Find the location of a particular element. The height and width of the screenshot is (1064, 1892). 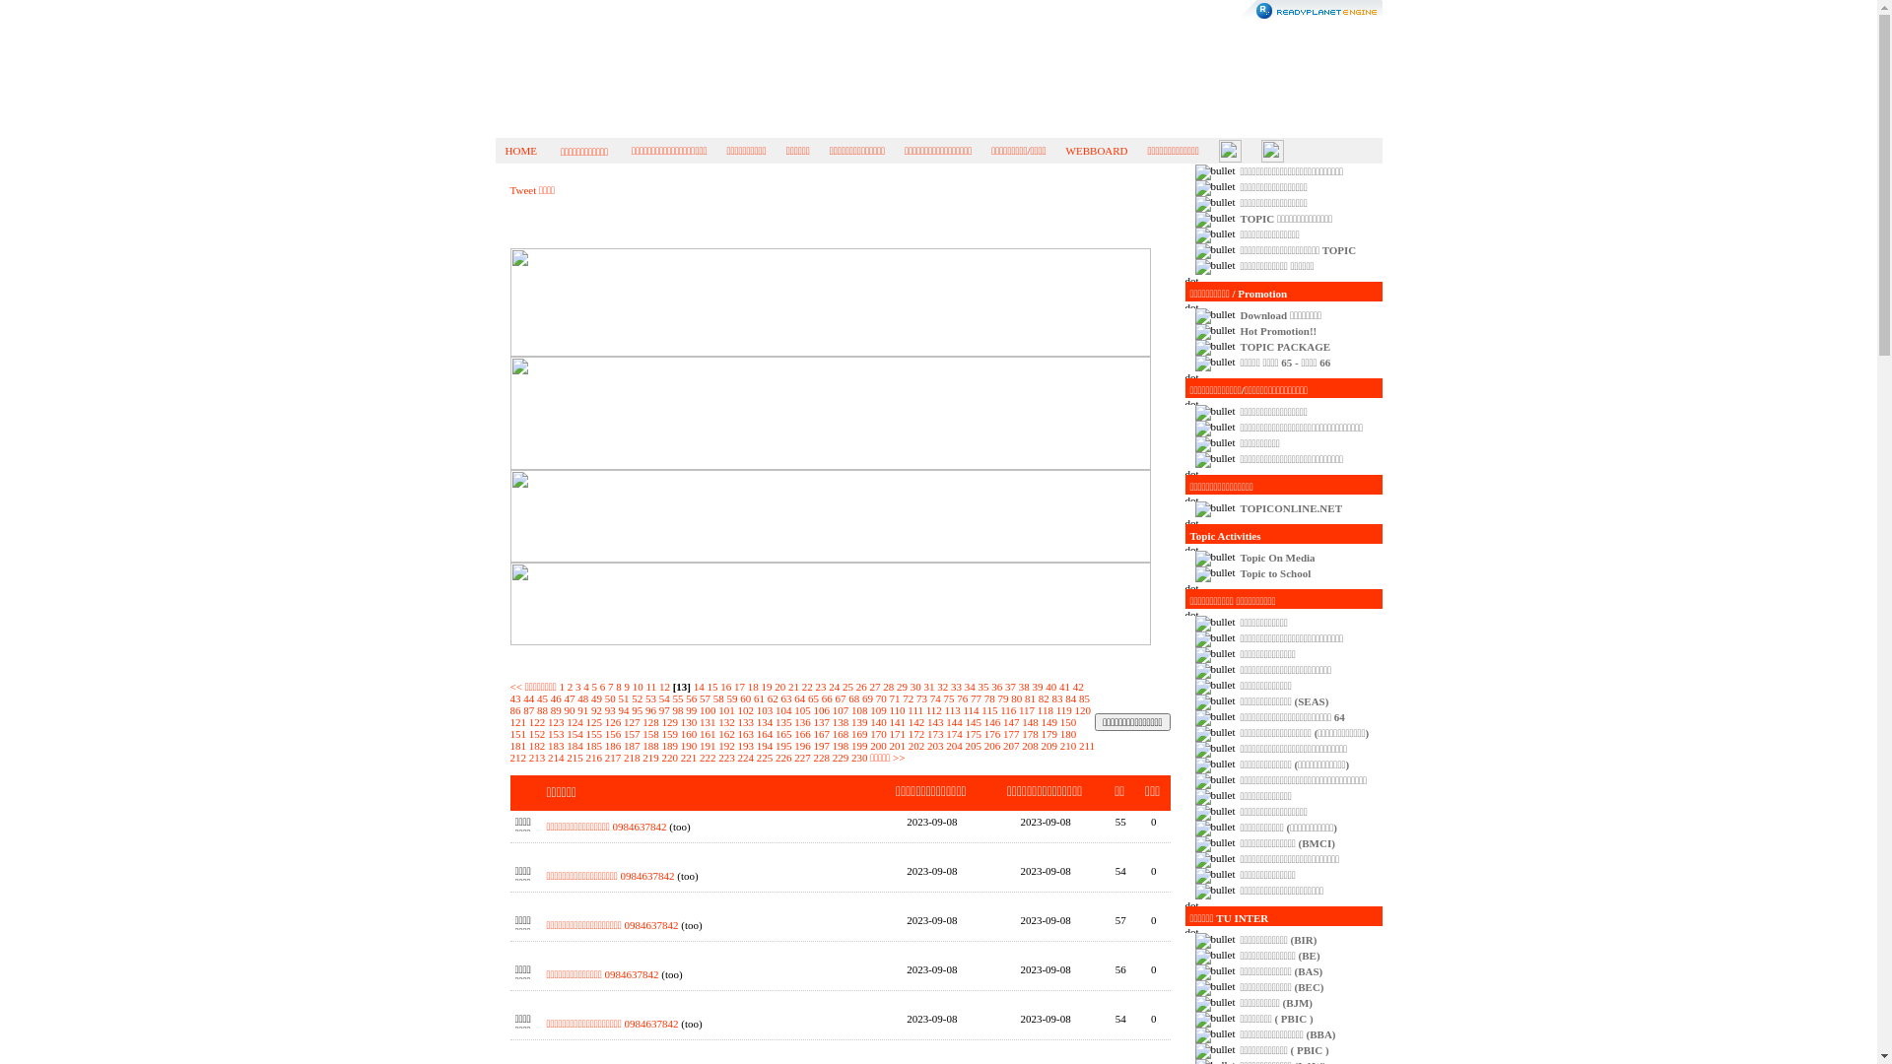

5 is located at coordinates (595, 687).